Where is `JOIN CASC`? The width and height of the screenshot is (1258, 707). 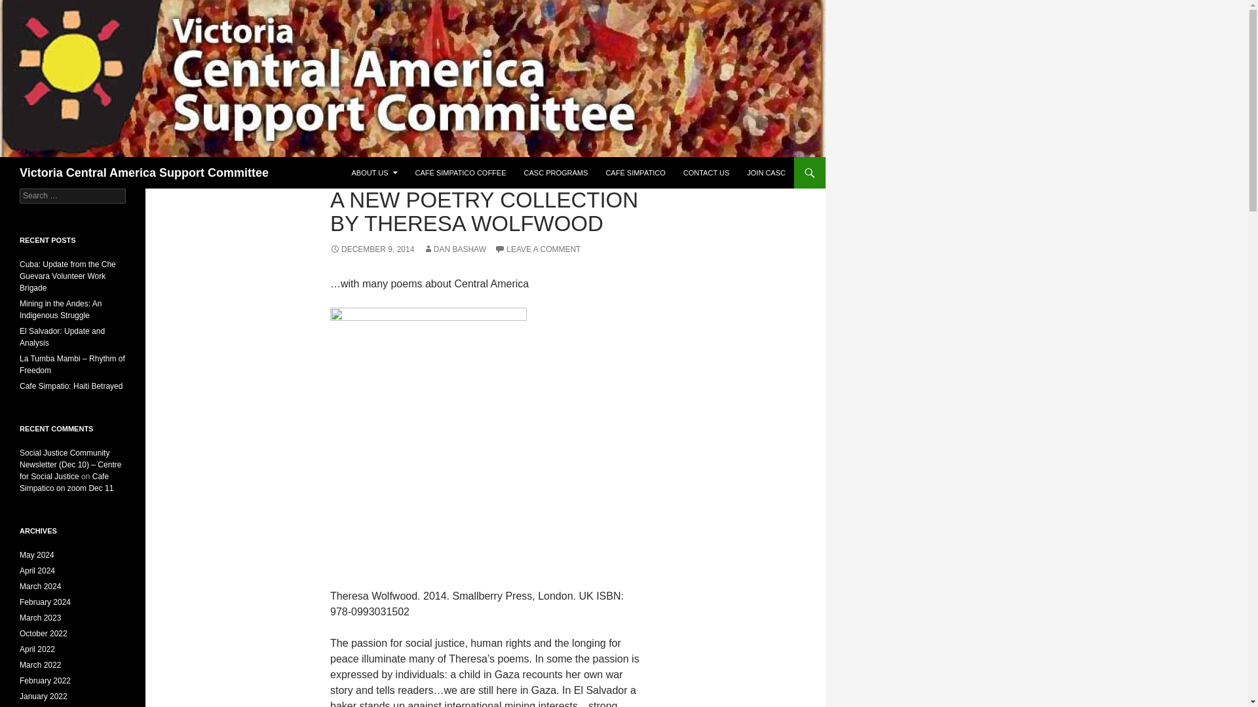 JOIN CASC is located at coordinates (767, 173).